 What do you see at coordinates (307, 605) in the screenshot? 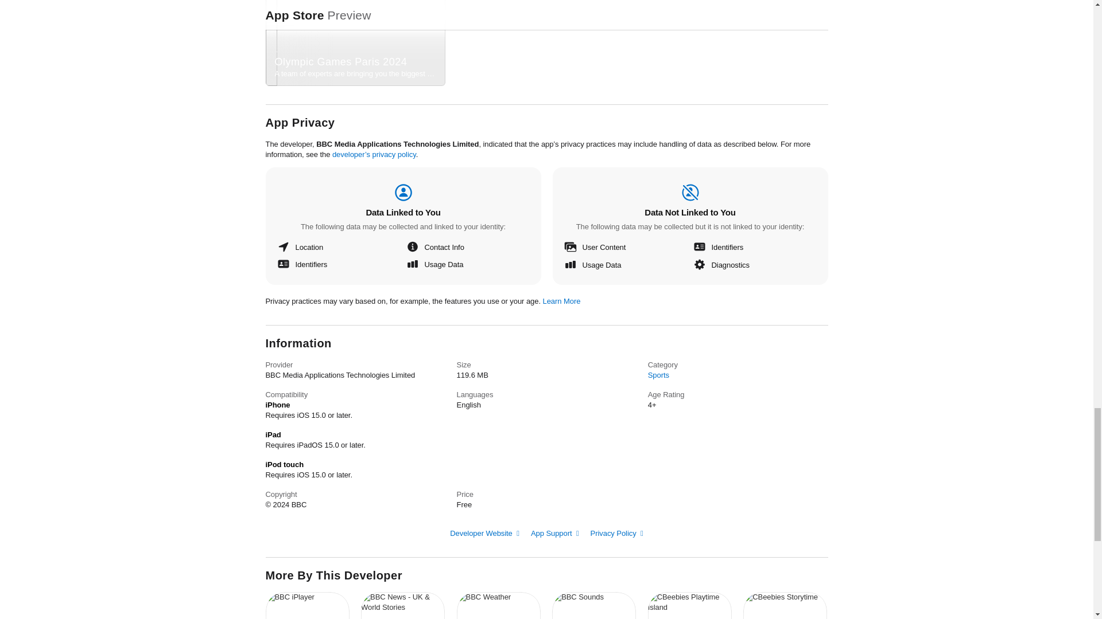
I see `Sports` at bounding box center [307, 605].